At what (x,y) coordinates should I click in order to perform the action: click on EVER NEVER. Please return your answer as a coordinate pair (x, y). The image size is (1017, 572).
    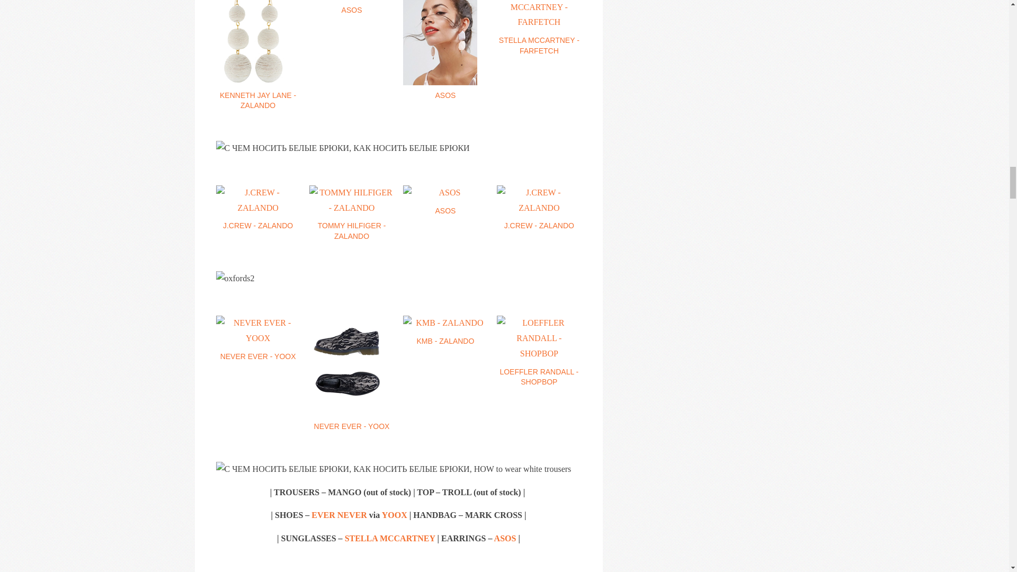
    Looking at the image, I should click on (338, 515).